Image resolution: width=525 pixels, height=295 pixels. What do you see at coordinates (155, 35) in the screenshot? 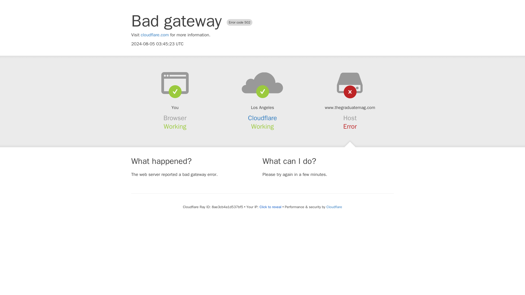
I see `cloudflare.com` at bounding box center [155, 35].